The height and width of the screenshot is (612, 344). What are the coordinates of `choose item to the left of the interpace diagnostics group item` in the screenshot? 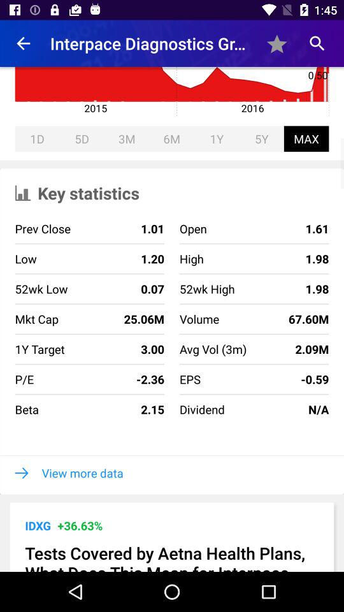 It's located at (23, 43).